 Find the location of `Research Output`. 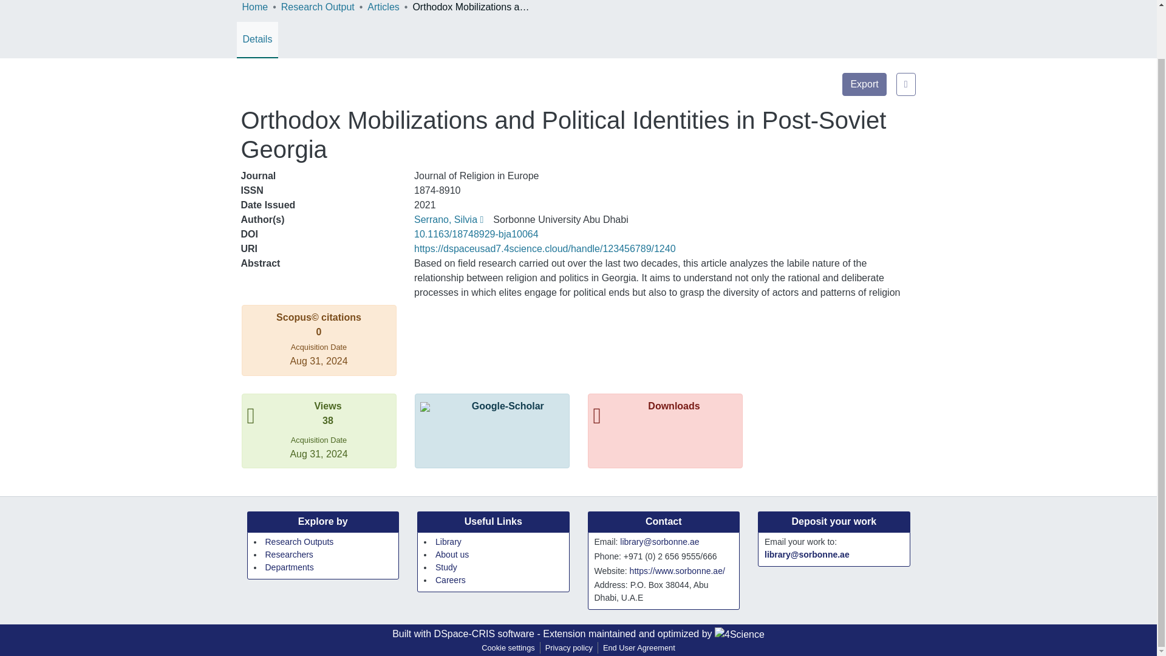

Research Output is located at coordinates (317, 7).